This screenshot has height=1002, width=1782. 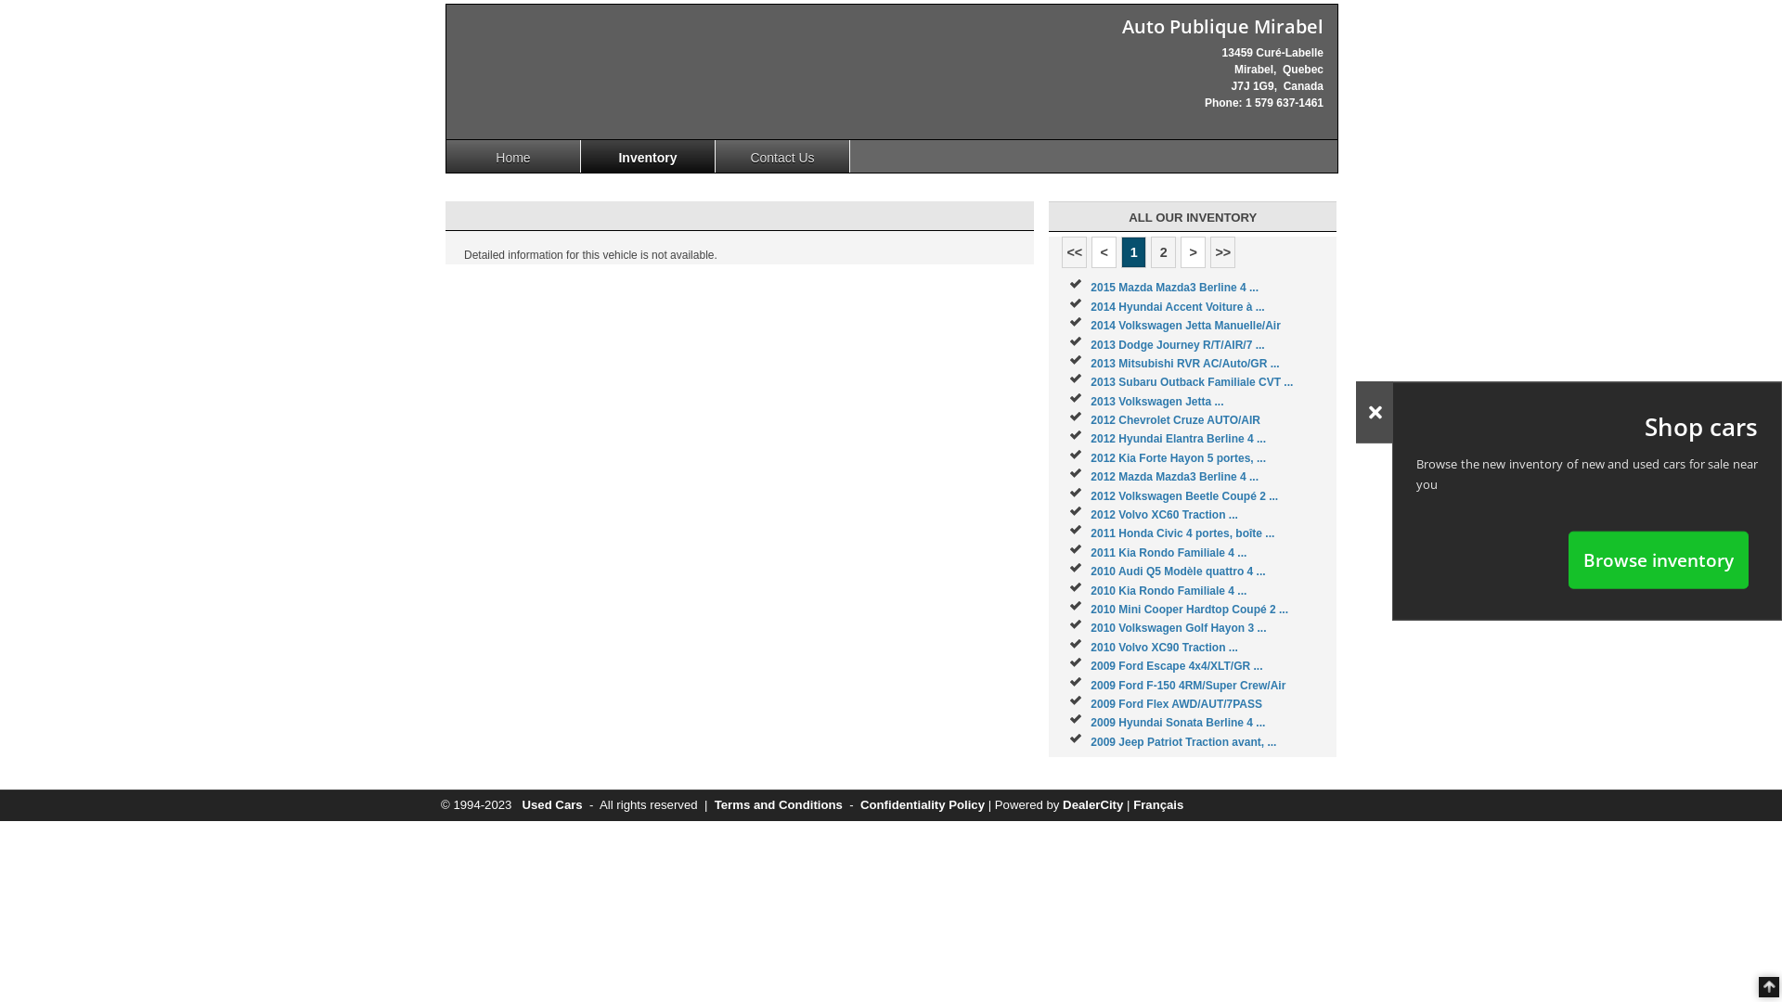 What do you see at coordinates (1134, 252) in the screenshot?
I see `1` at bounding box center [1134, 252].